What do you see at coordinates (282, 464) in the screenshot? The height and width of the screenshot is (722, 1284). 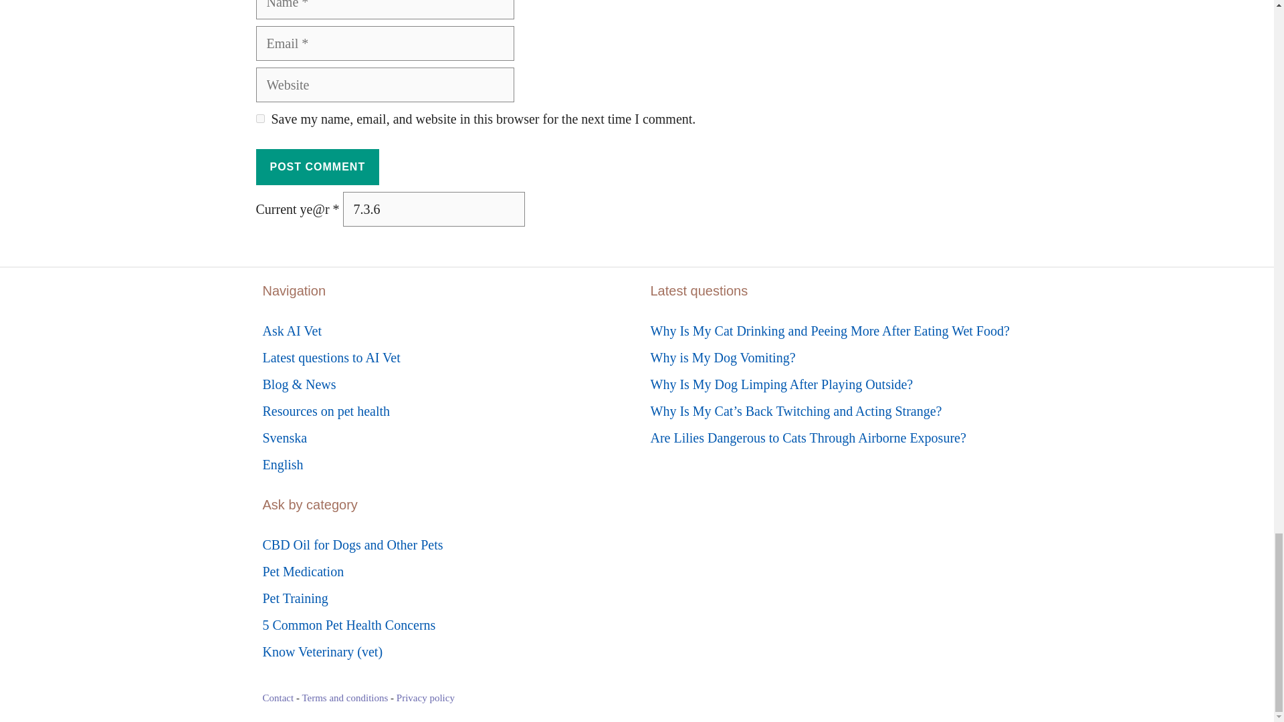 I see `English` at bounding box center [282, 464].